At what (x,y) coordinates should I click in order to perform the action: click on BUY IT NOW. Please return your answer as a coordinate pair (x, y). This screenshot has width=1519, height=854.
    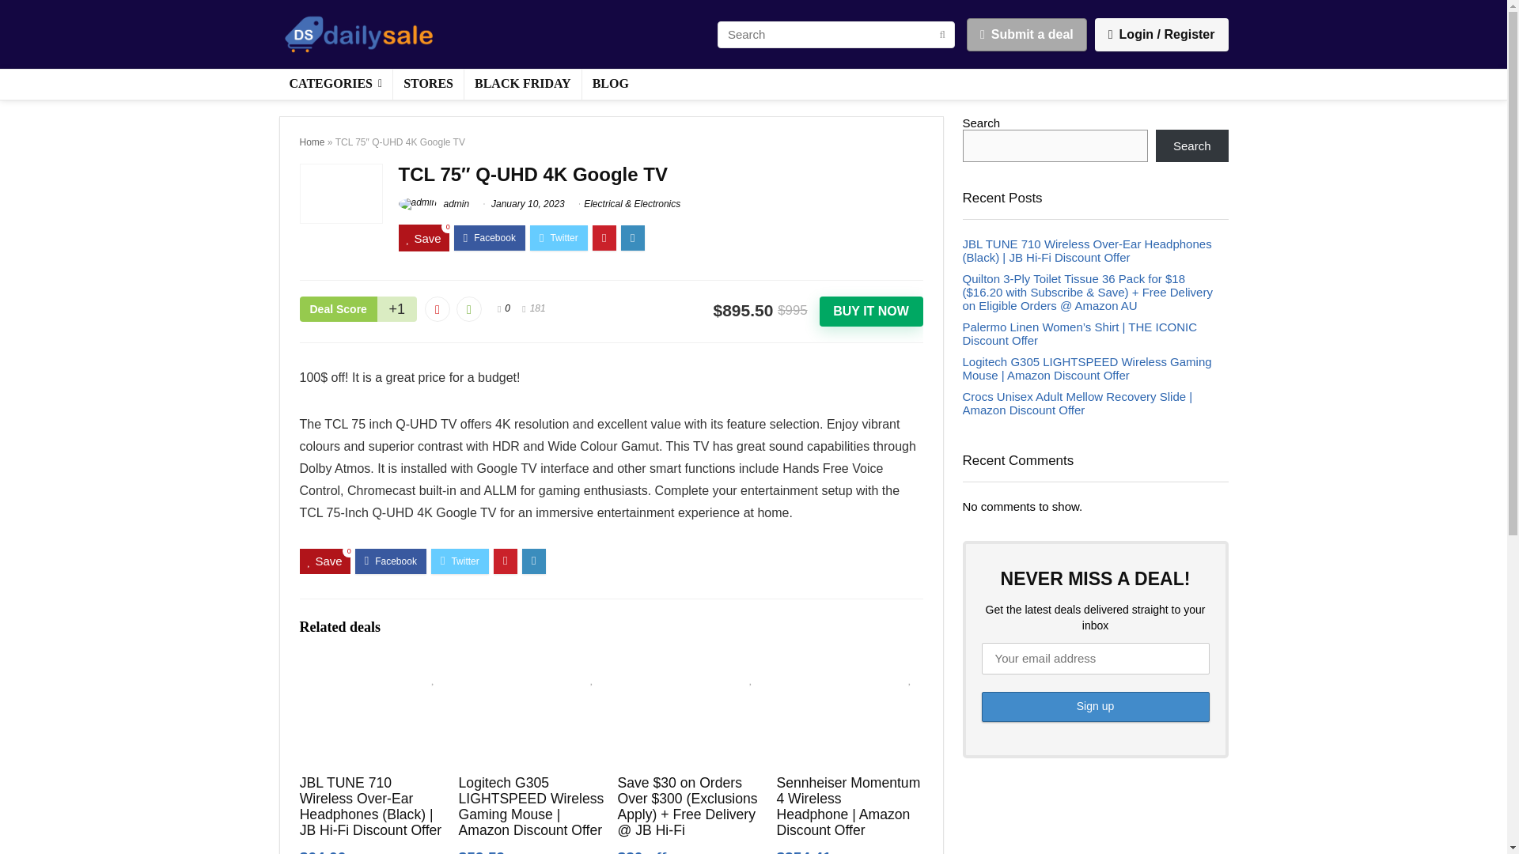
    Looking at the image, I should click on (872, 311).